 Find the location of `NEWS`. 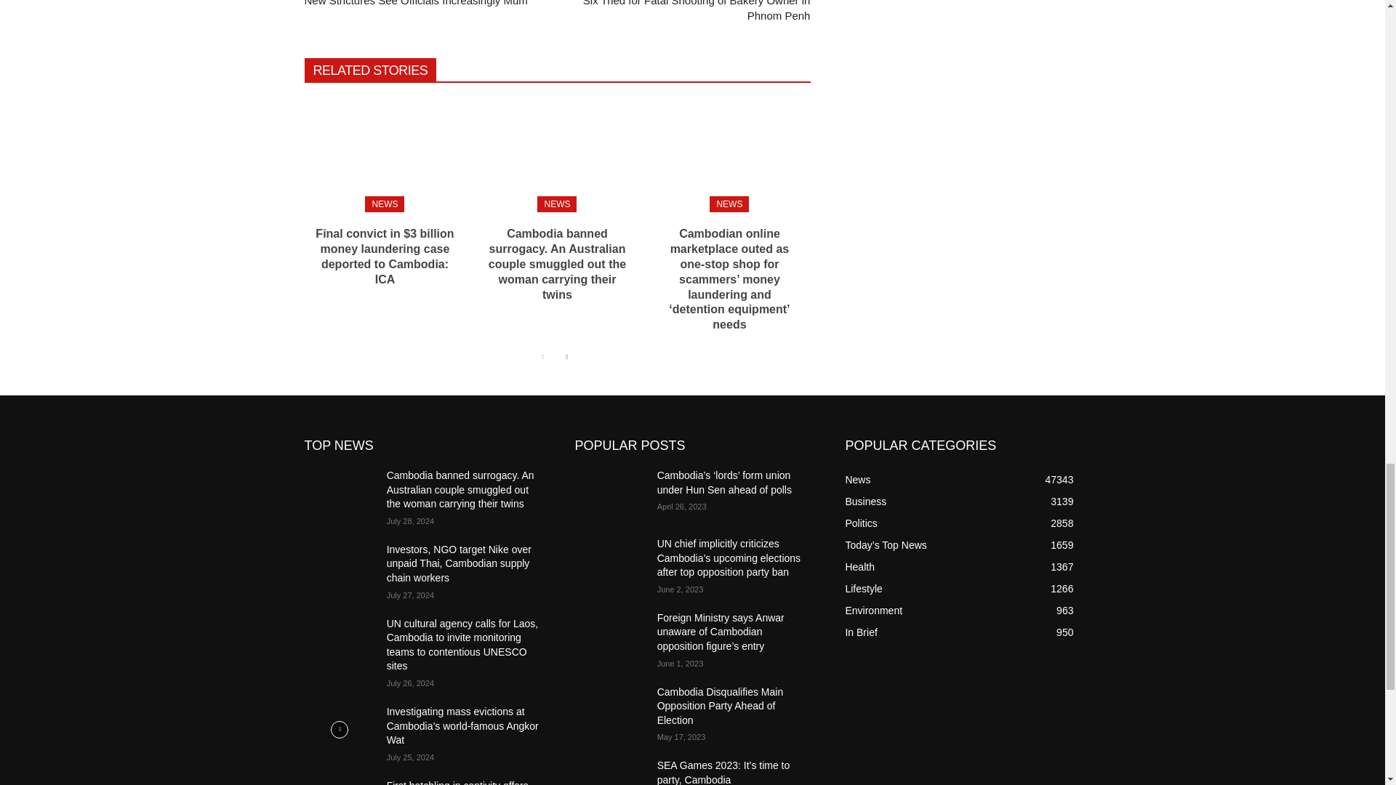

NEWS is located at coordinates (729, 204).